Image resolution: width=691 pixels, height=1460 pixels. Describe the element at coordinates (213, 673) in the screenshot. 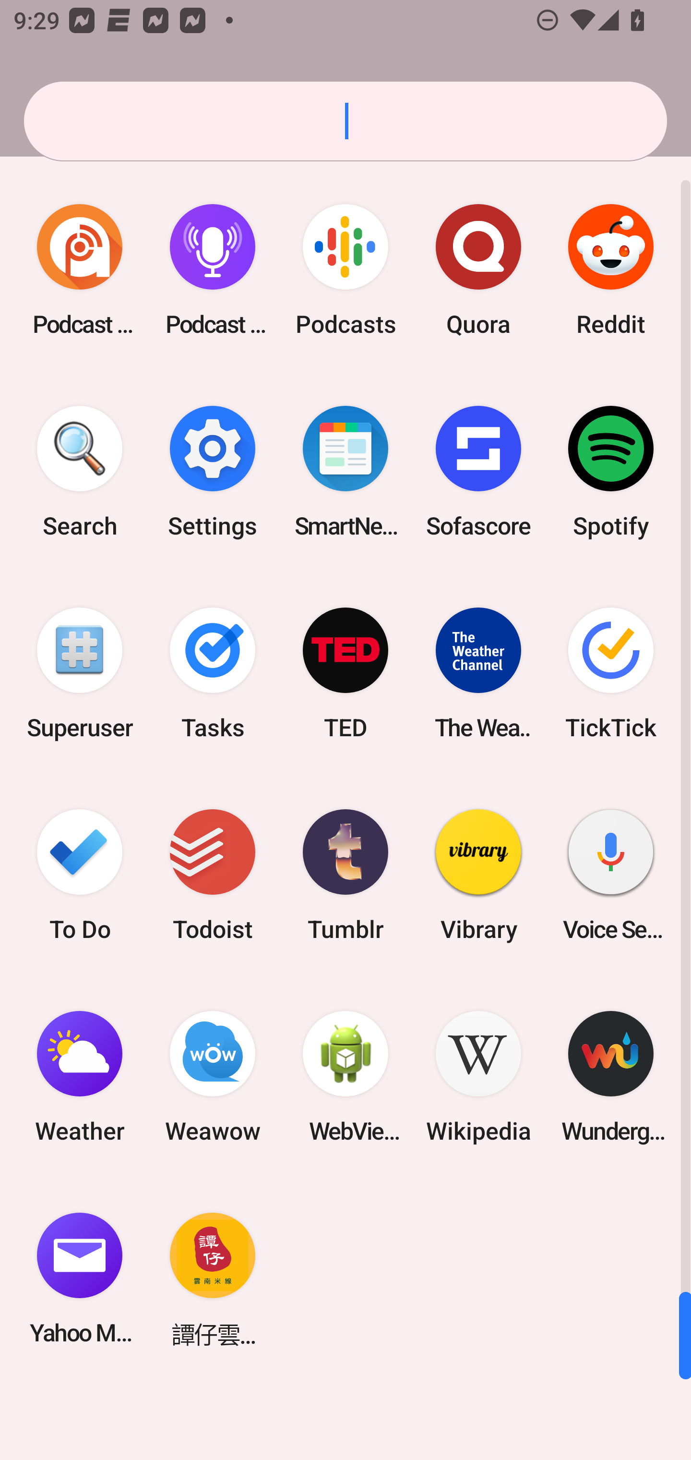

I see `Tasks` at that location.